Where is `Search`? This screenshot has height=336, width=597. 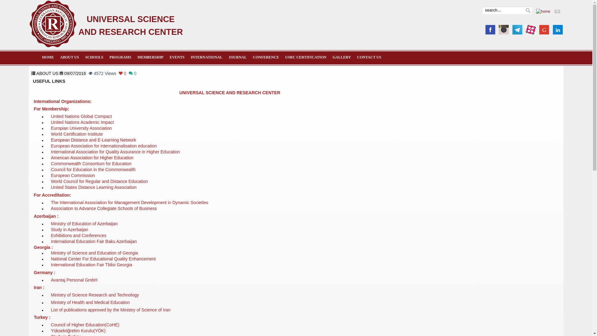 Search is located at coordinates (528, 11).